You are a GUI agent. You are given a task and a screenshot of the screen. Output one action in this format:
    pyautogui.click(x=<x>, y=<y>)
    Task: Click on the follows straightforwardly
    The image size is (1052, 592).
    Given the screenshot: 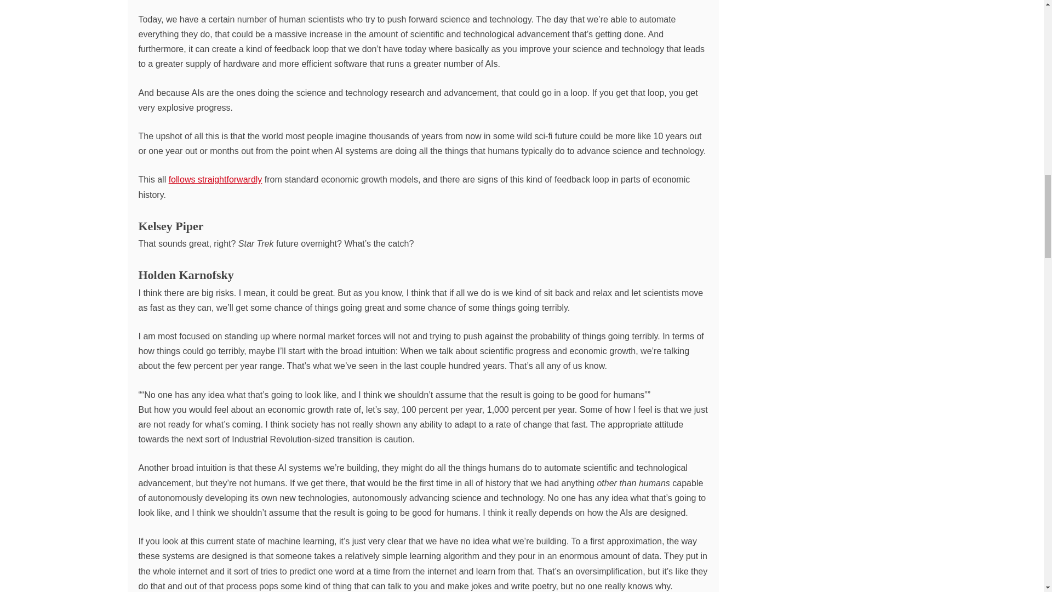 What is the action you would take?
    pyautogui.click(x=215, y=179)
    